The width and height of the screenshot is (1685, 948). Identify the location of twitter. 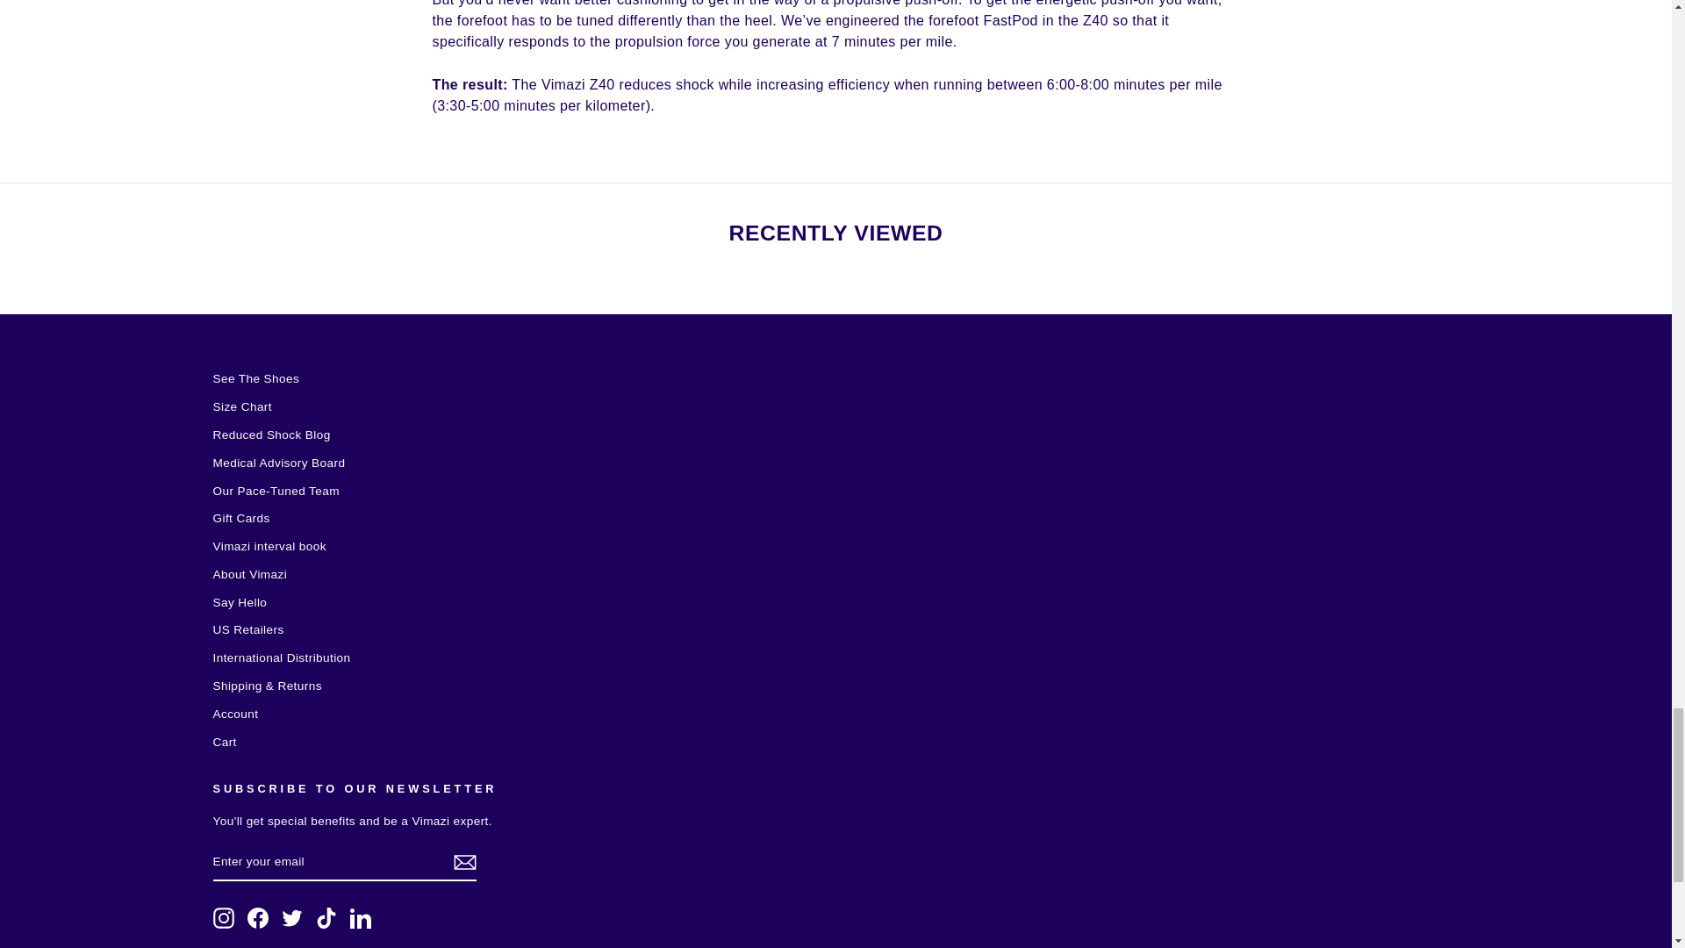
(291, 918).